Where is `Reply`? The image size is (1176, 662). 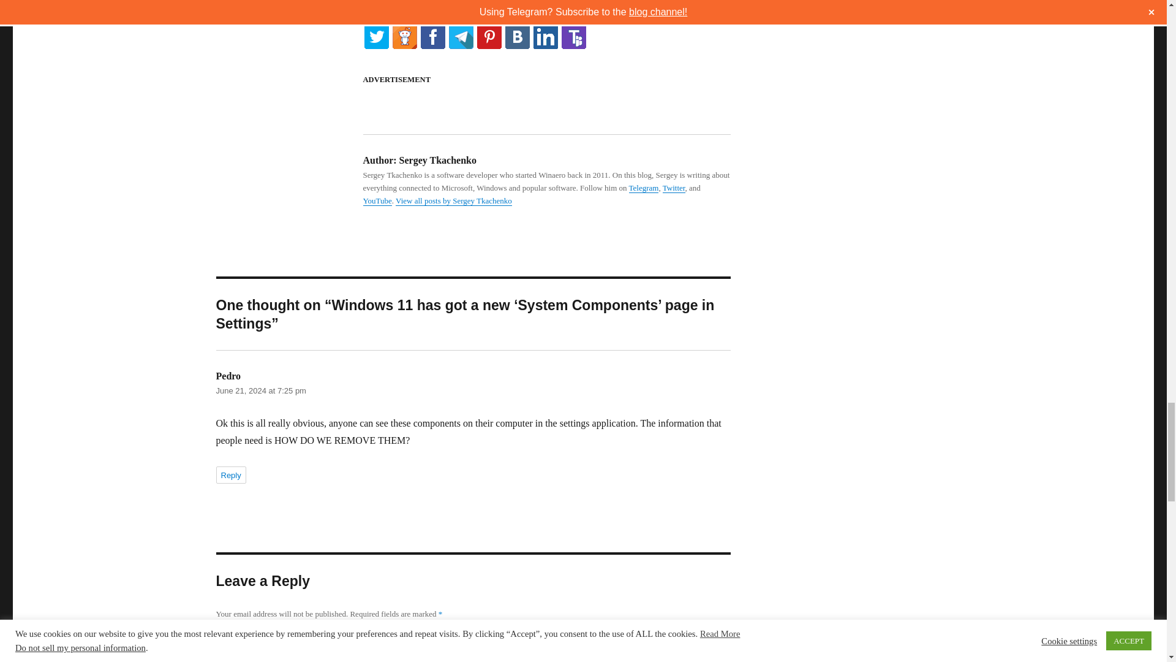 Reply is located at coordinates (230, 475).